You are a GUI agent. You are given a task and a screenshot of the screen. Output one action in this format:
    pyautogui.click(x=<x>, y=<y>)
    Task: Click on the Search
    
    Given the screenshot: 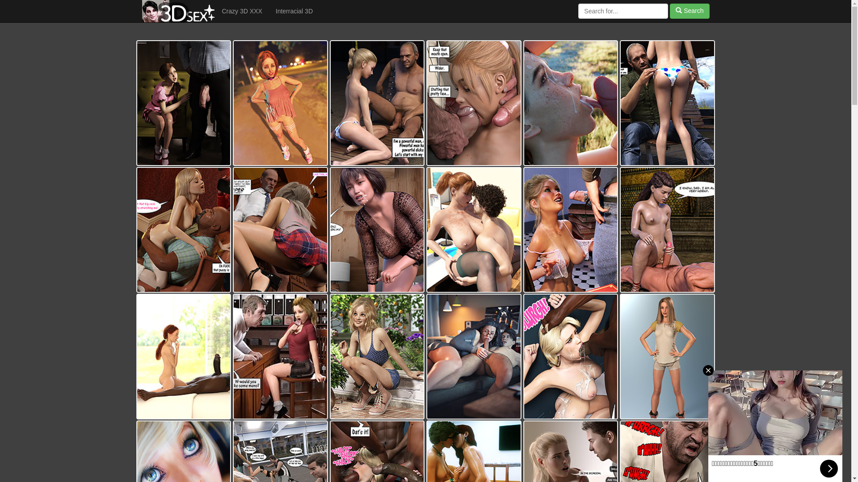 What is the action you would take?
    pyautogui.click(x=690, y=11)
    